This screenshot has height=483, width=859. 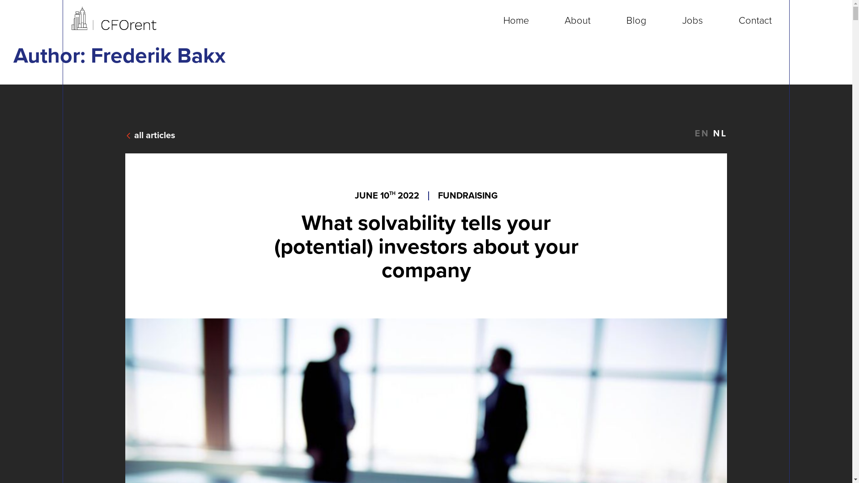 What do you see at coordinates (719, 134) in the screenshot?
I see ` NL` at bounding box center [719, 134].